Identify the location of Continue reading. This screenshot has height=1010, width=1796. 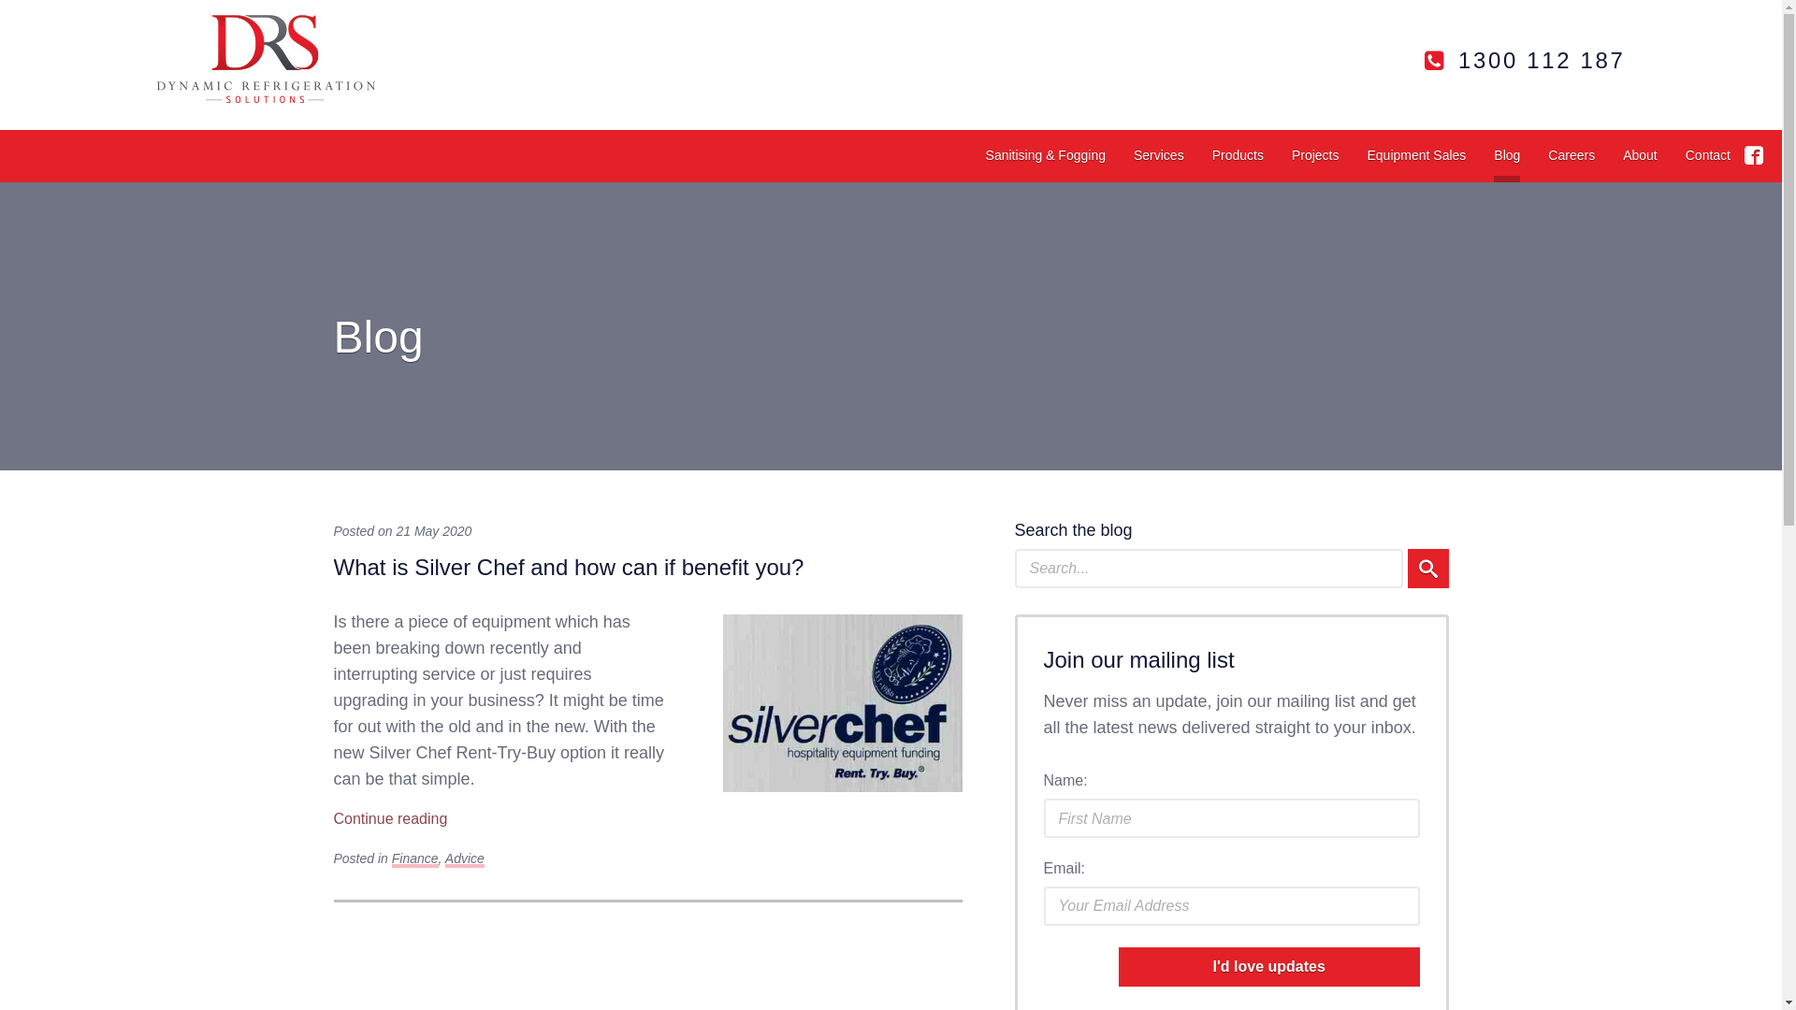
(390, 819).